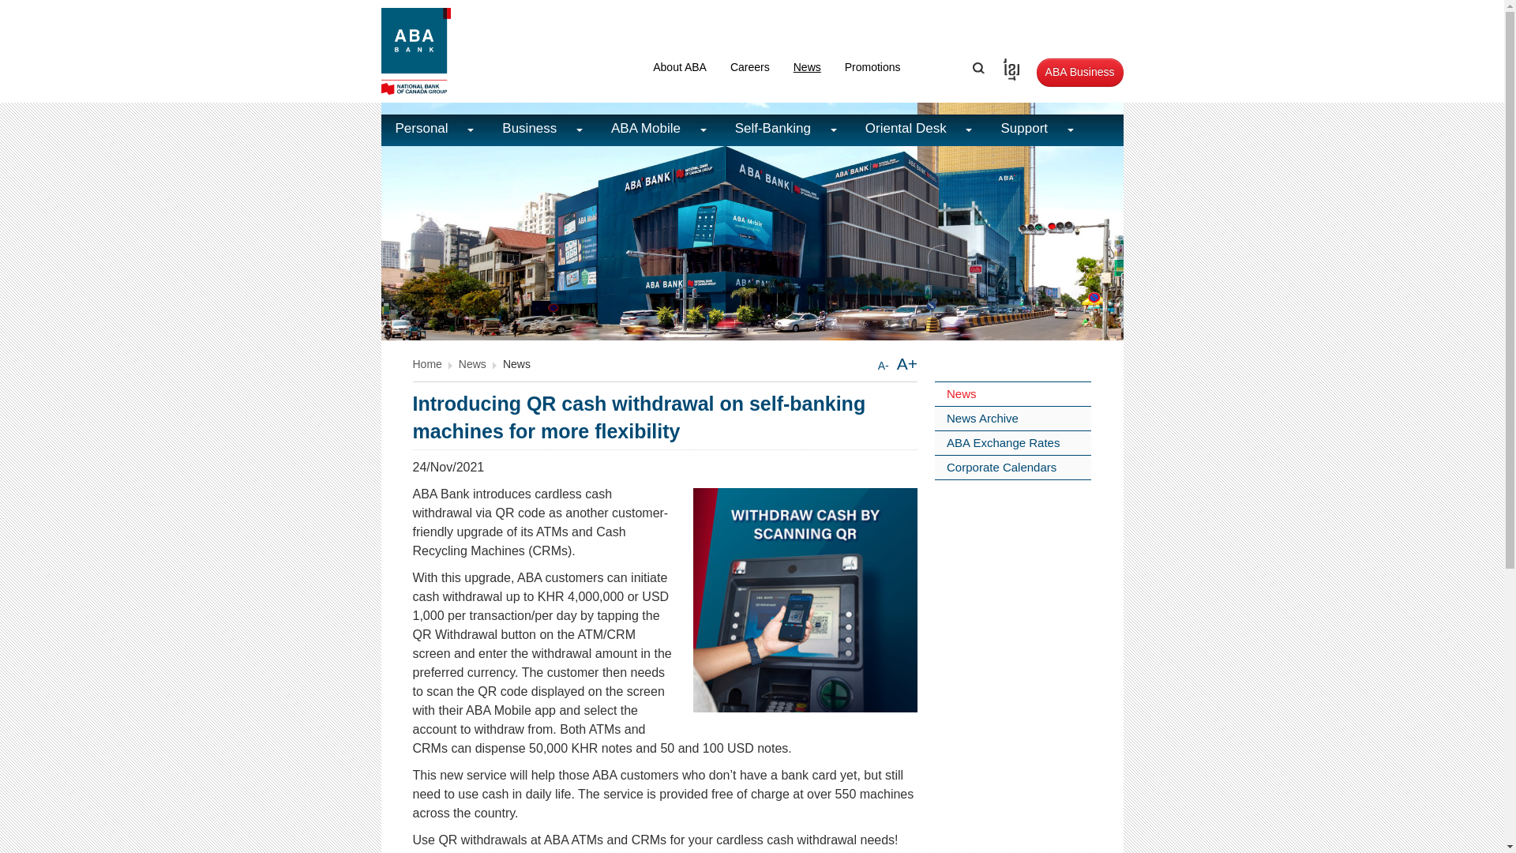  What do you see at coordinates (807, 66) in the screenshot?
I see `News` at bounding box center [807, 66].